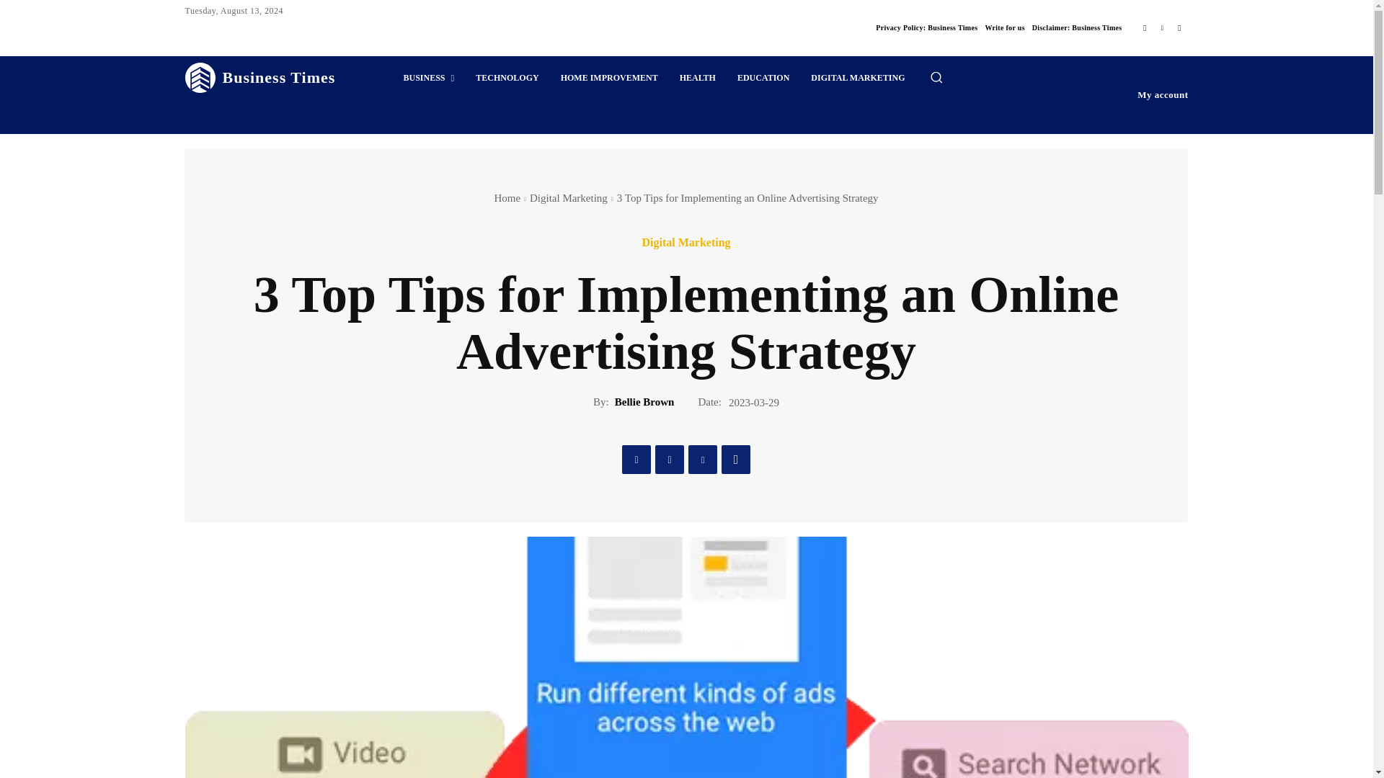  What do you see at coordinates (608, 78) in the screenshot?
I see `HOME IMPROVEMENT` at bounding box center [608, 78].